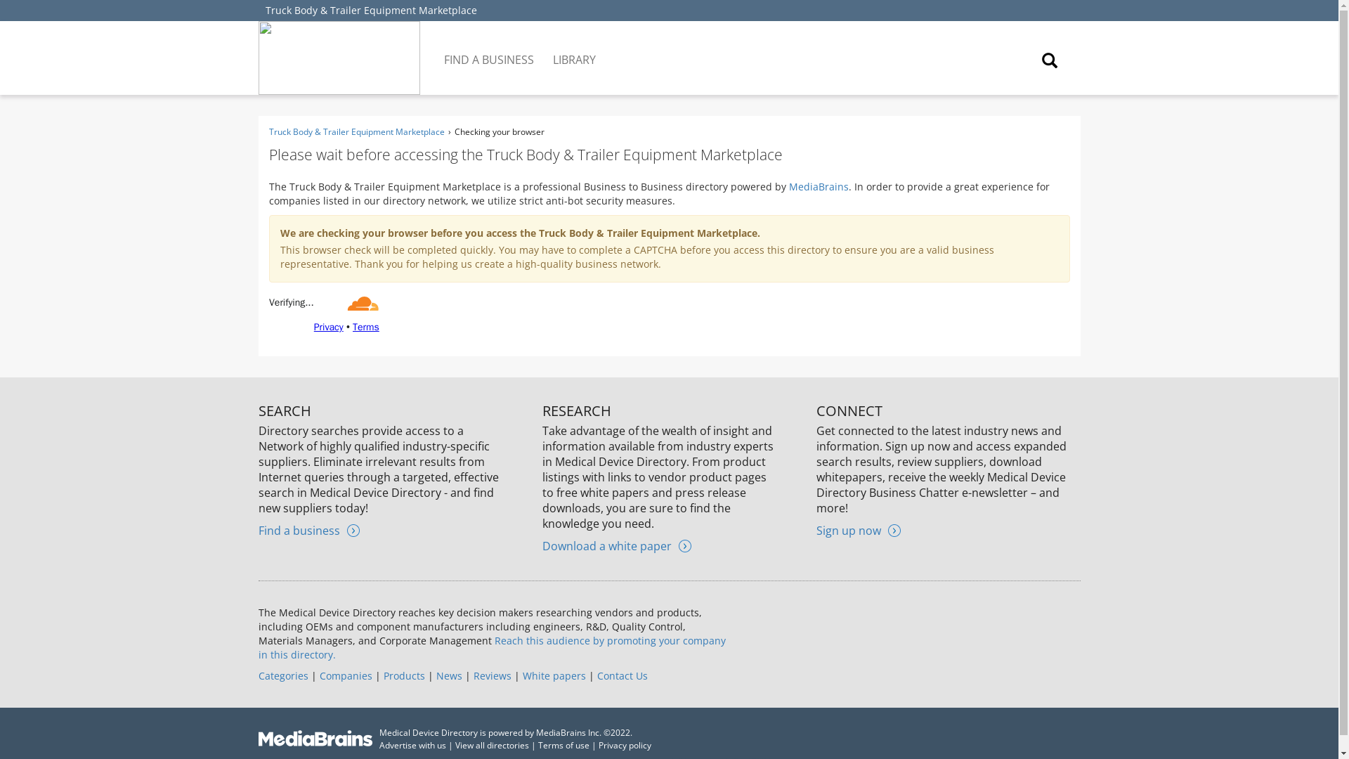 This screenshot has height=759, width=1349. I want to click on Reviews, so click(492, 675).